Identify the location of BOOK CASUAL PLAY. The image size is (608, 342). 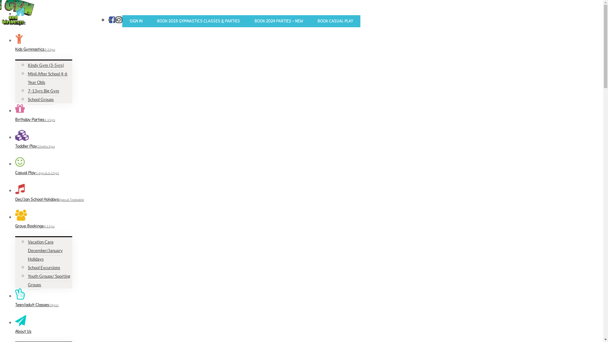
(335, 20).